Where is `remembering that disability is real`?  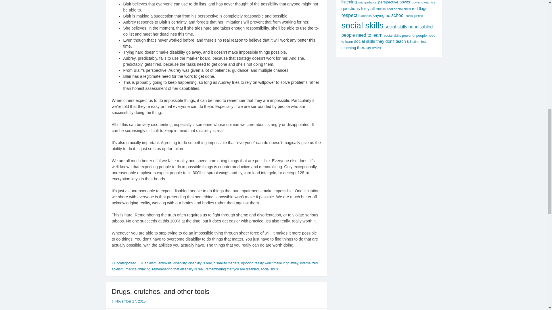 remembering that disability is real is located at coordinates (178, 269).